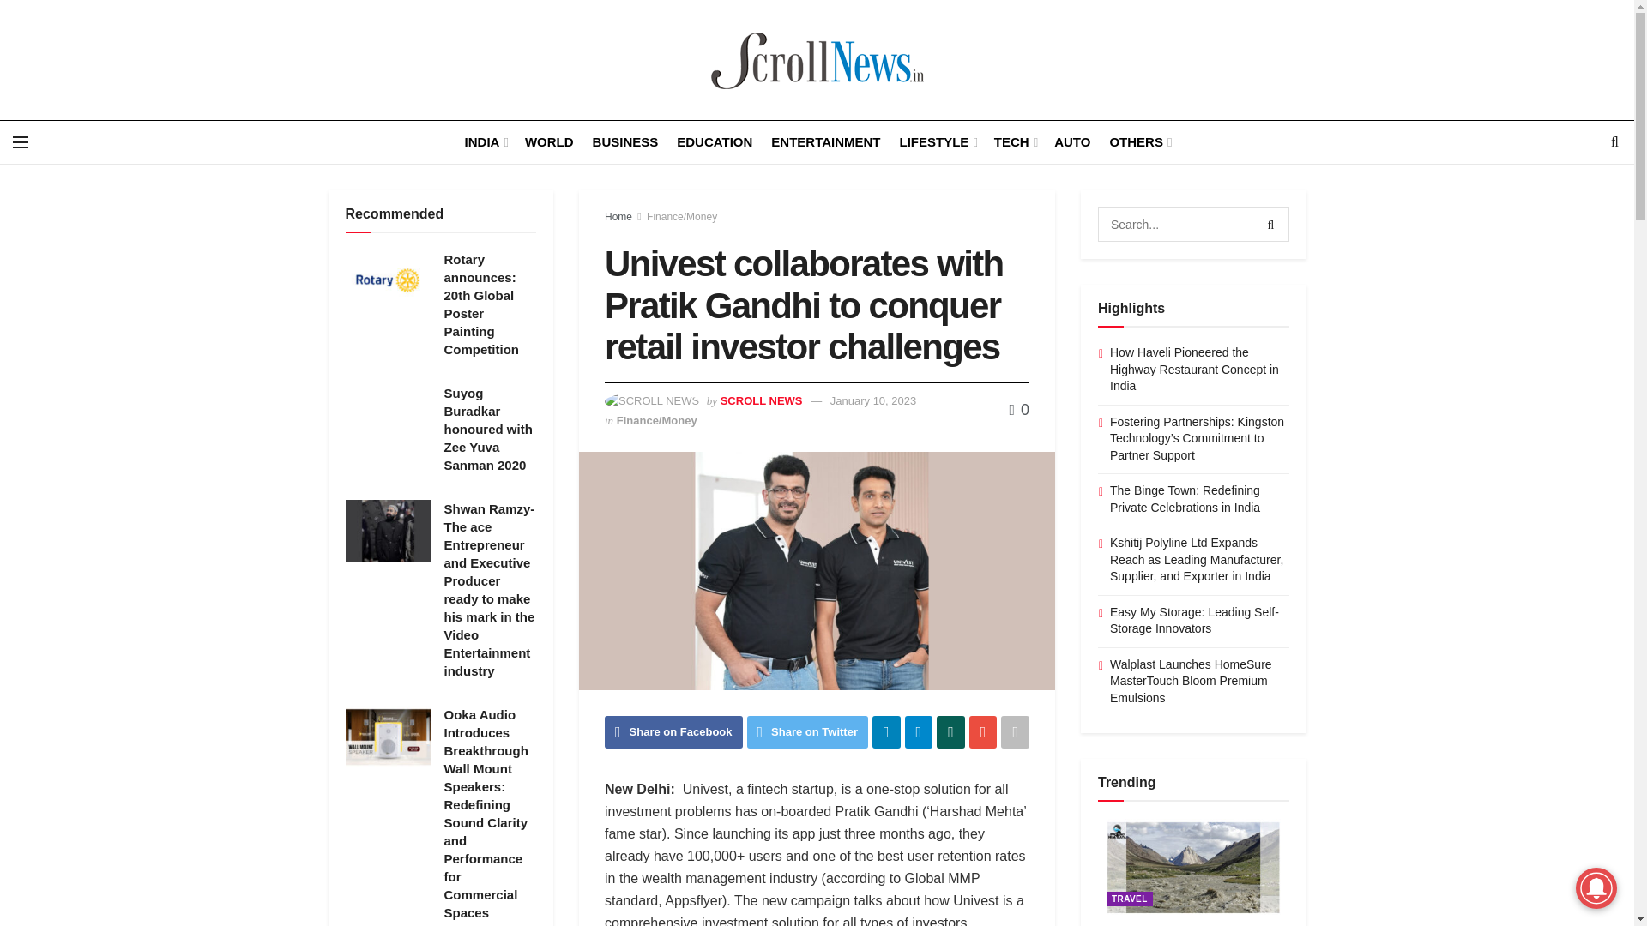 This screenshot has height=926, width=1647. I want to click on TECH, so click(1015, 142).